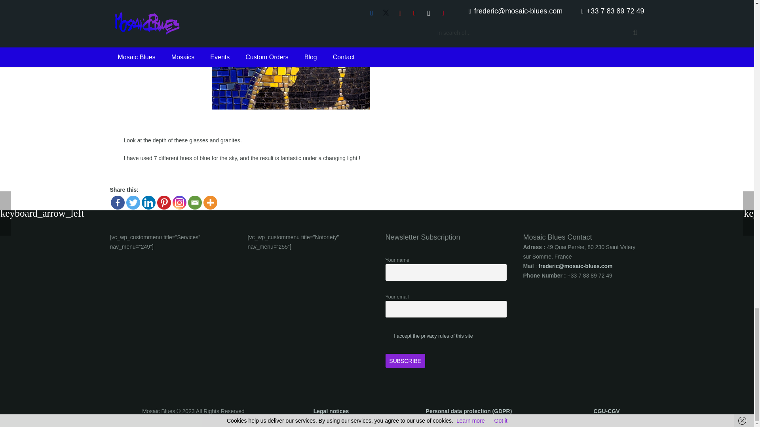 The image size is (760, 427). I want to click on Facebook, so click(118, 202).